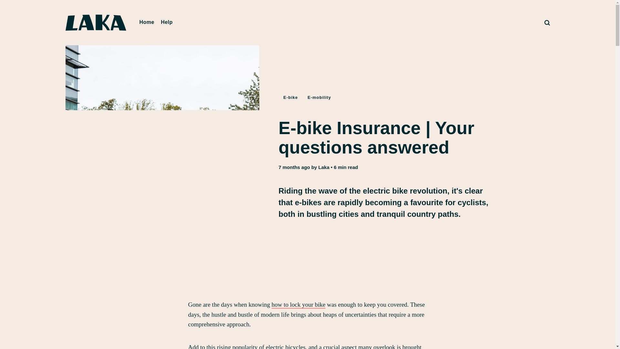  Describe the element at coordinates (146, 22) in the screenshot. I see `Home` at that location.